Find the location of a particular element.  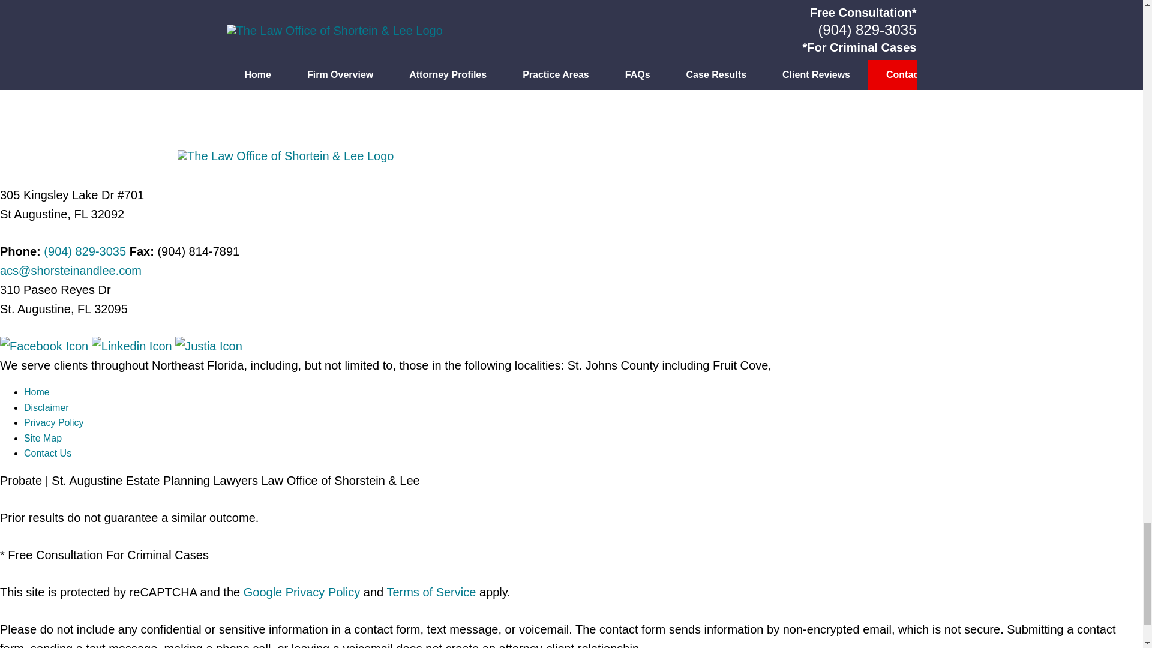

Justia is located at coordinates (208, 346).